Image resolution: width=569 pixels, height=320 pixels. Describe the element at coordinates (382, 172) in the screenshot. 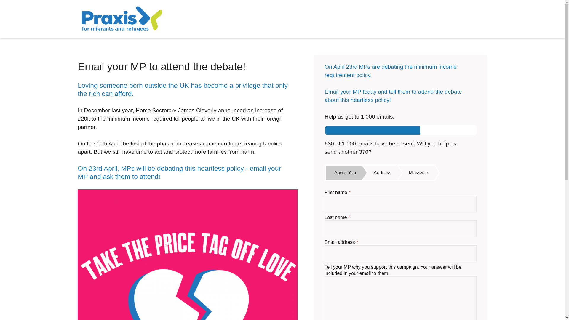

I see `Address` at that location.